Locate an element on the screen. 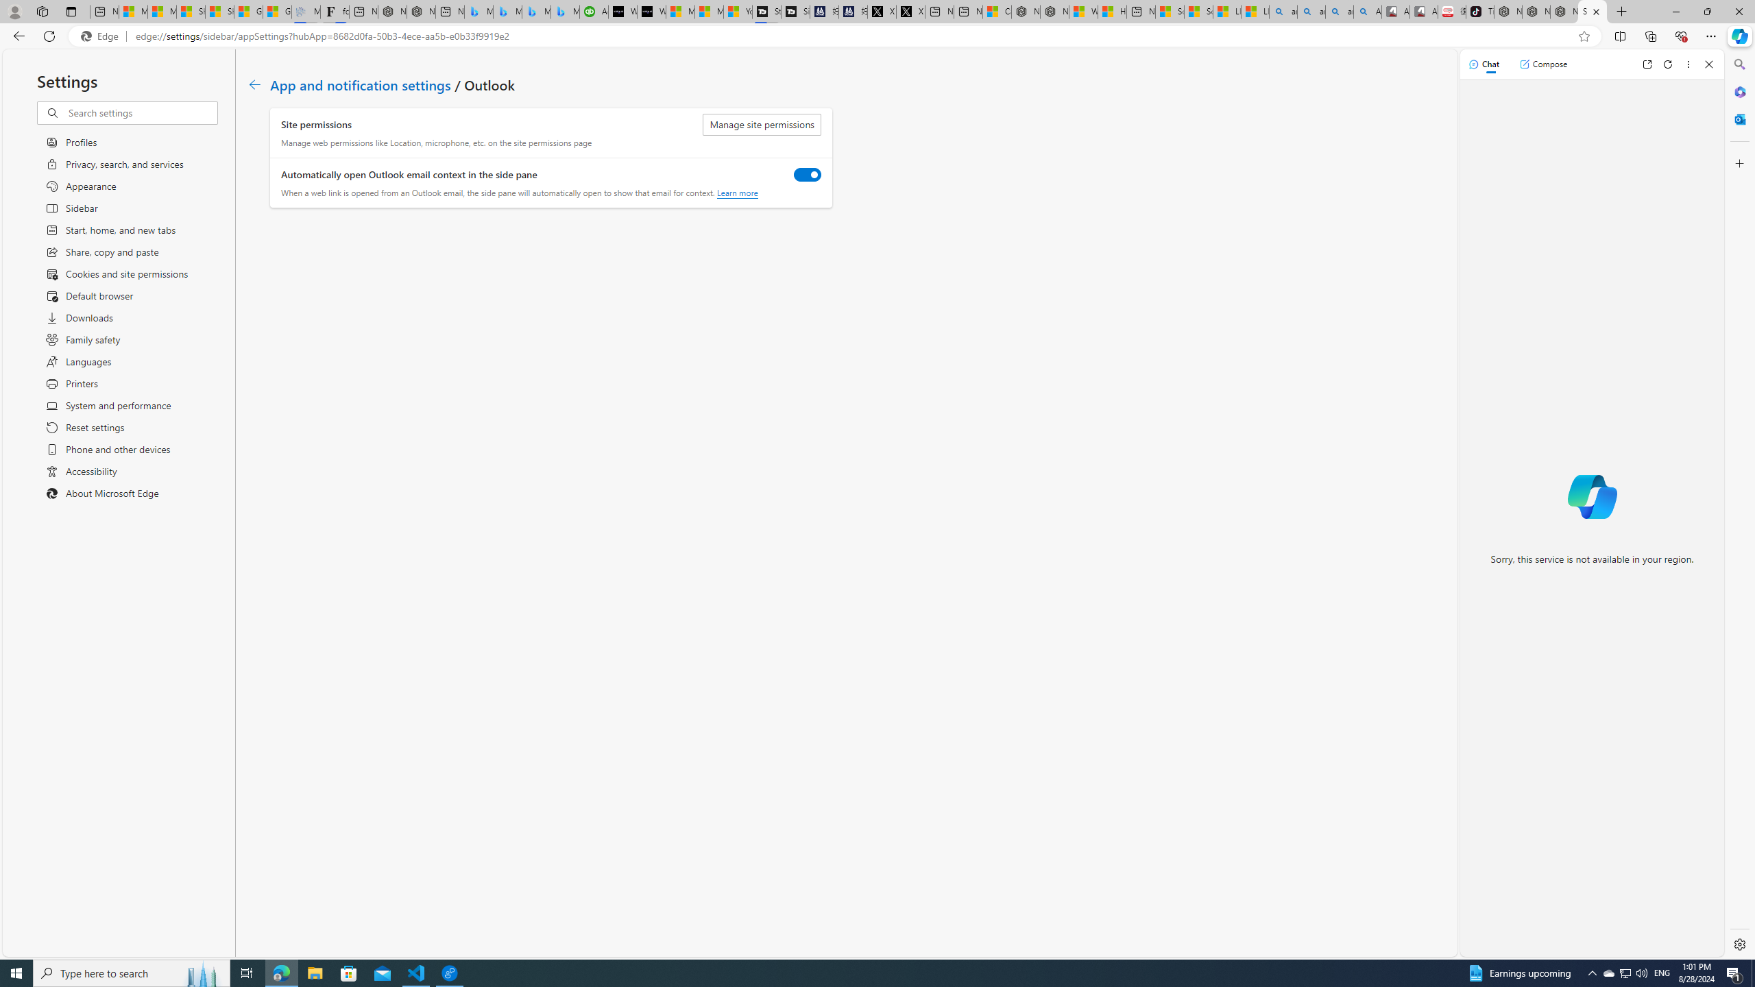 This screenshot has height=987, width=1755. Side bar is located at coordinates (1740, 504).